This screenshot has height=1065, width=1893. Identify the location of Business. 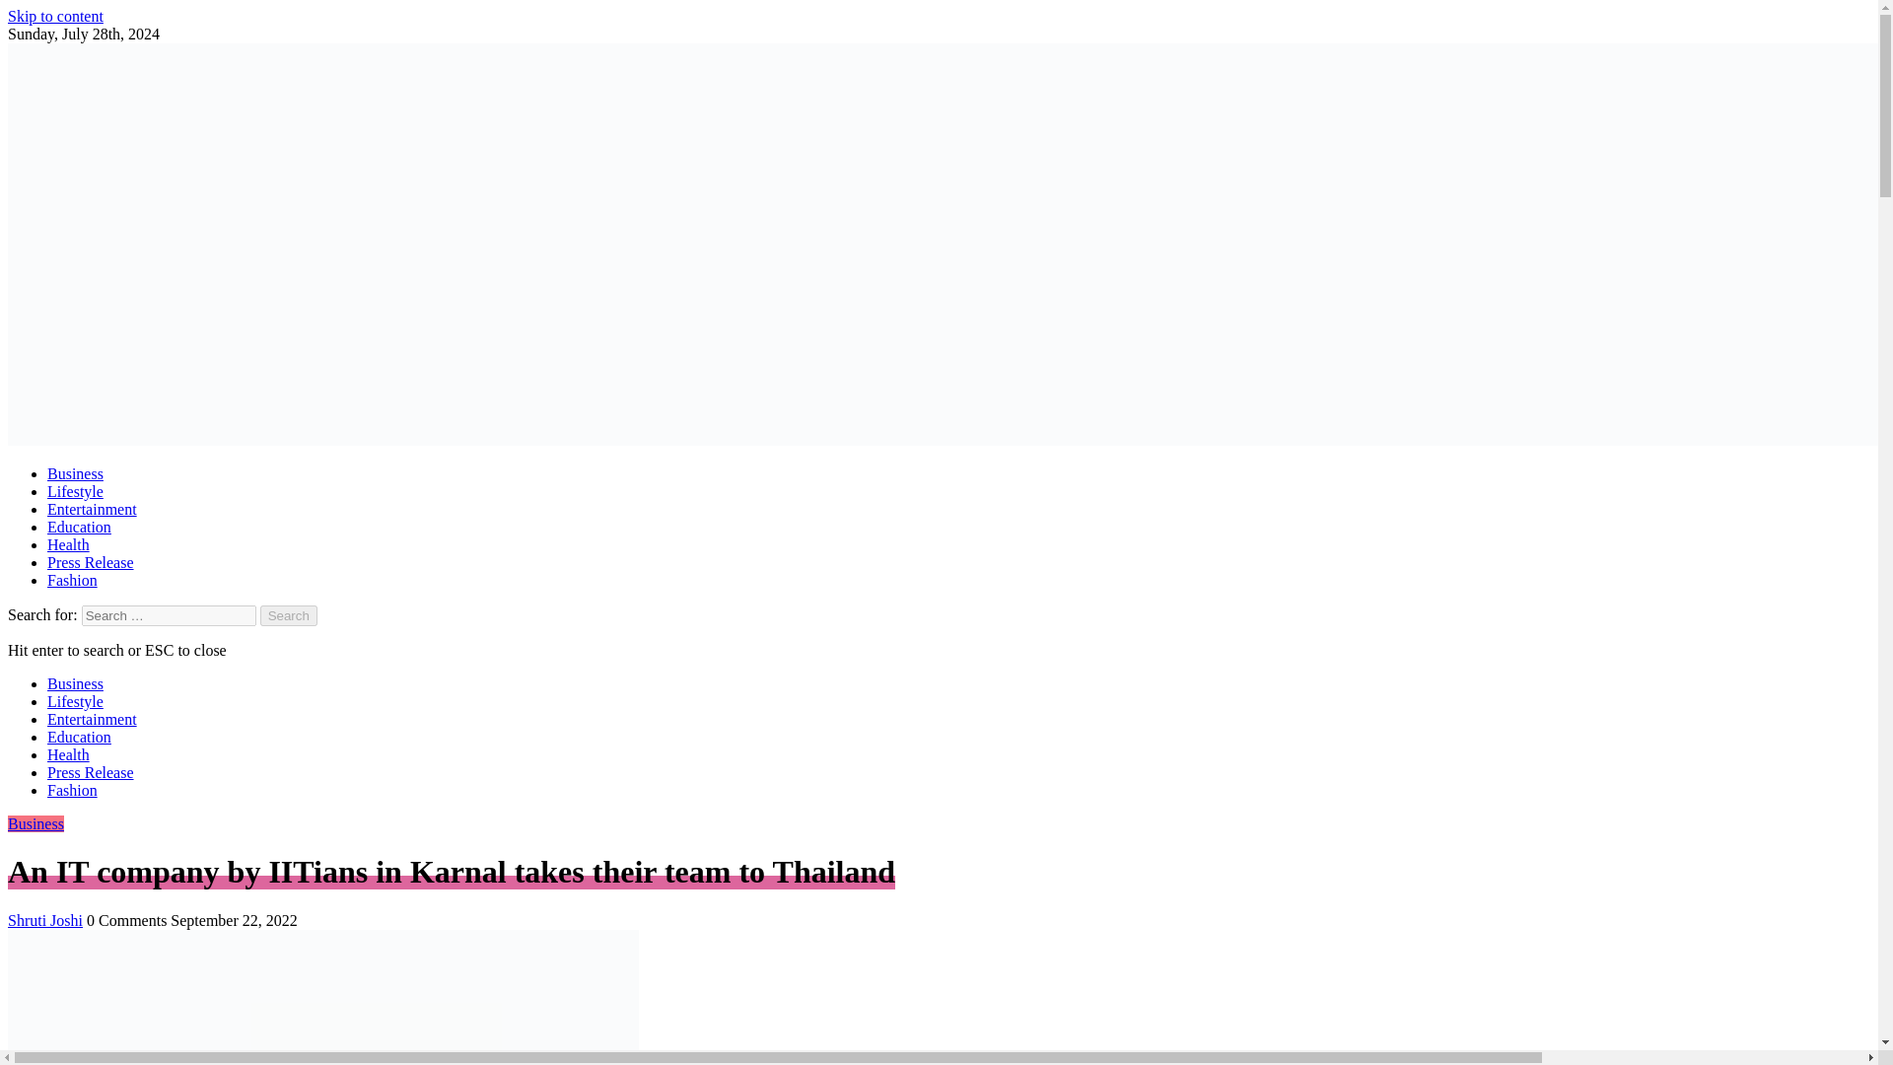
(35, 823).